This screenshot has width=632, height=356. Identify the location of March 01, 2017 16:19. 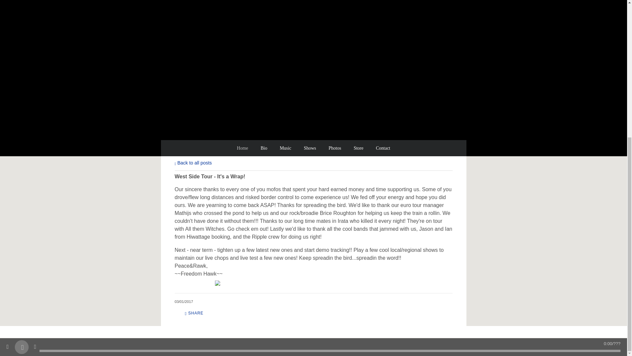
(183, 302).